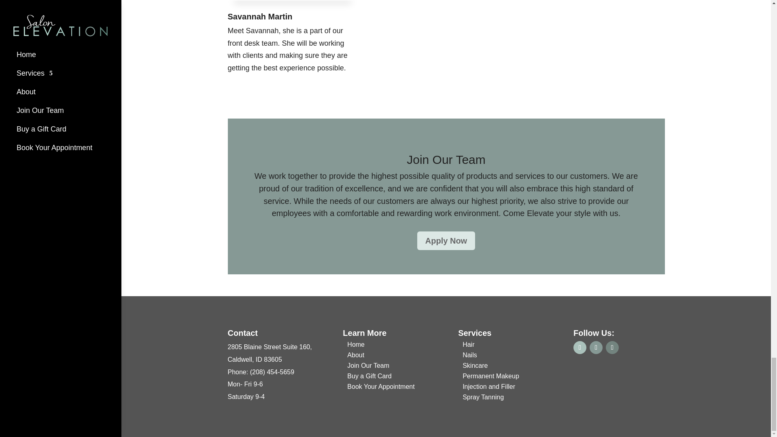  I want to click on Hair, so click(468, 346).